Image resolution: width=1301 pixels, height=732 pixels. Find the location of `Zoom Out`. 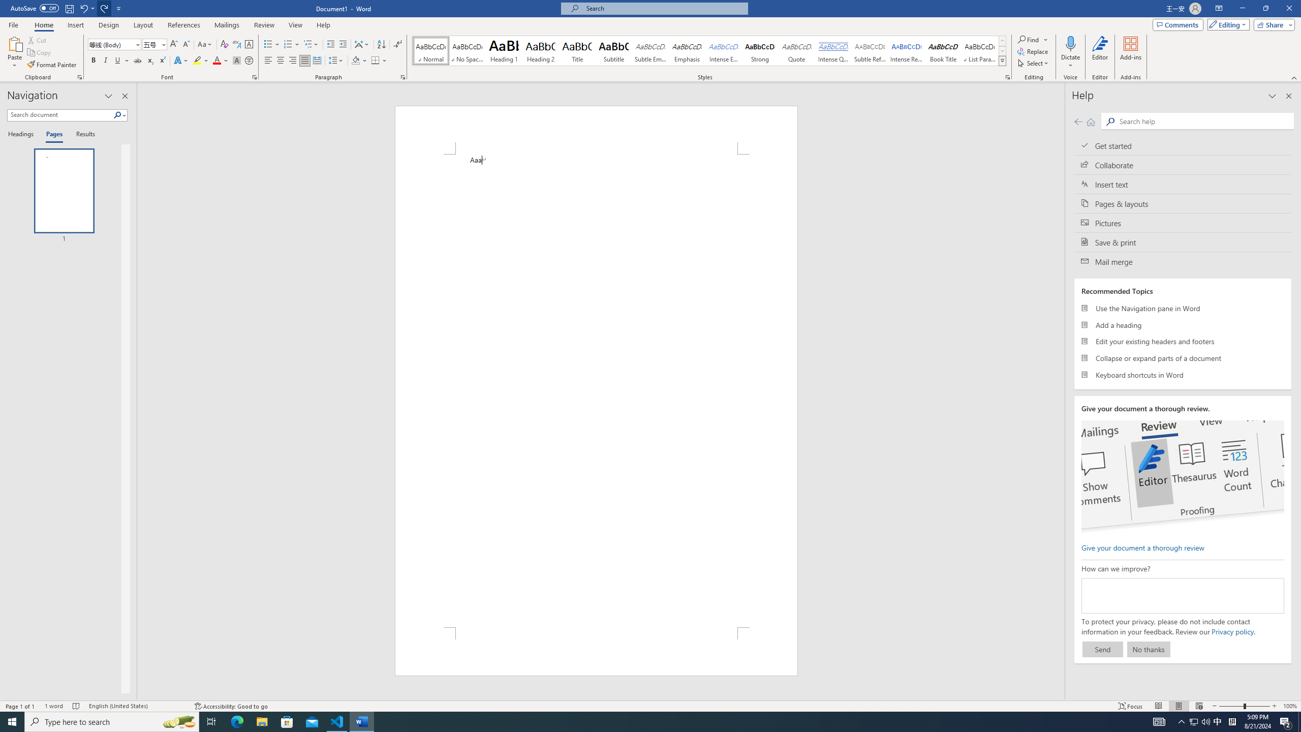

Zoom Out is located at coordinates (1231, 706).